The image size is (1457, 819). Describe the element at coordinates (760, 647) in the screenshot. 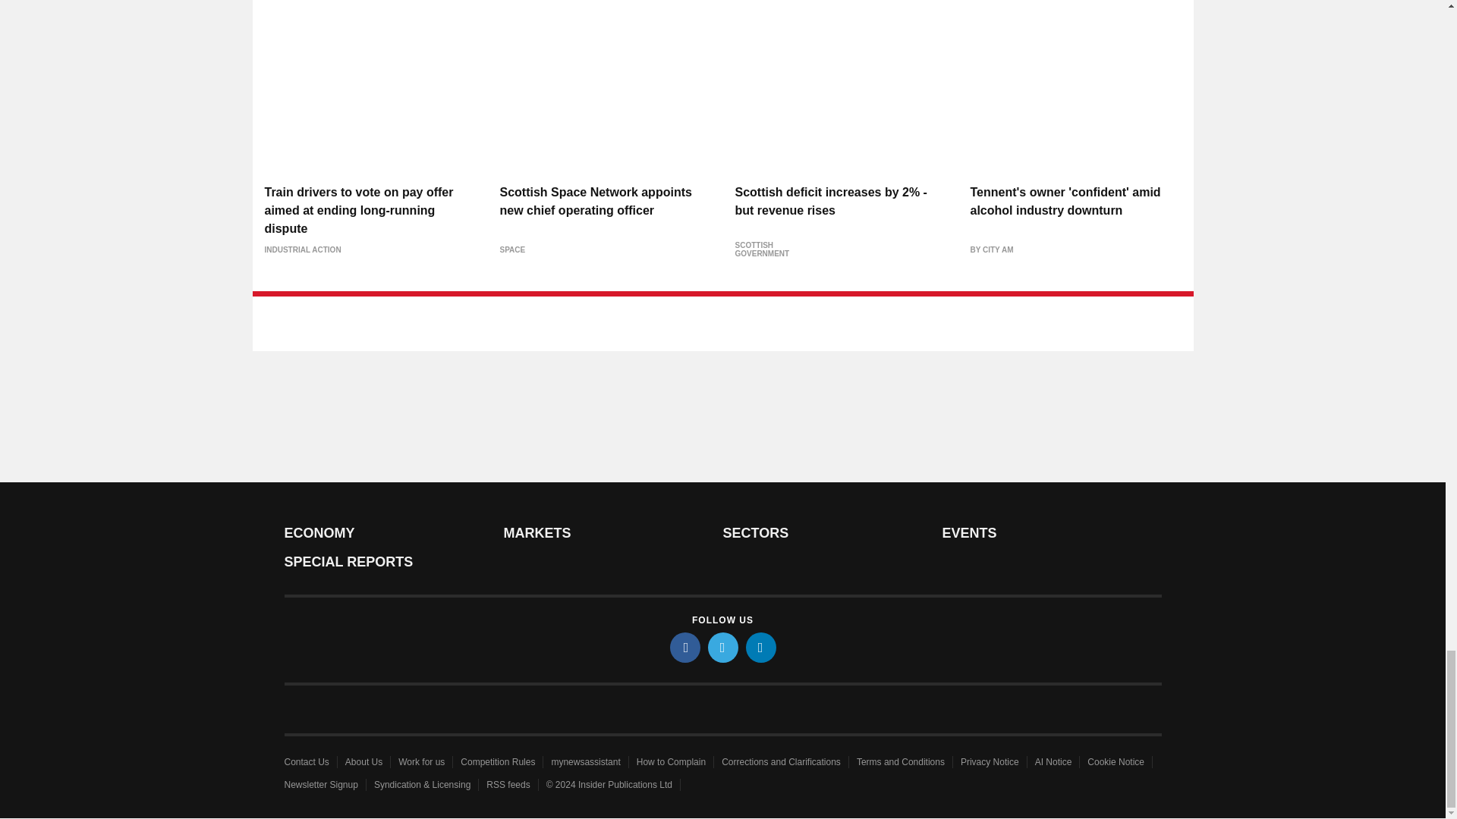

I see `linkedin` at that location.